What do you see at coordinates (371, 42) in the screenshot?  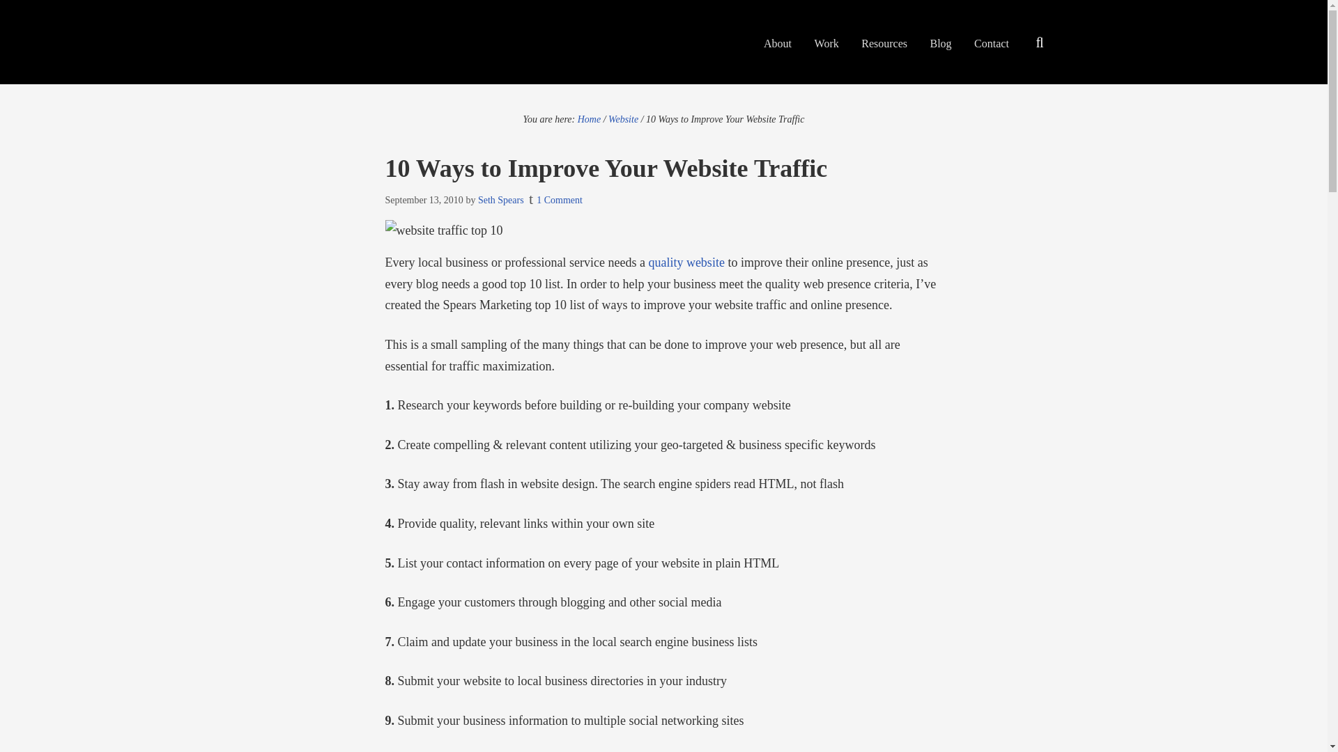 I see `Spears Marketing` at bounding box center [371, 42].